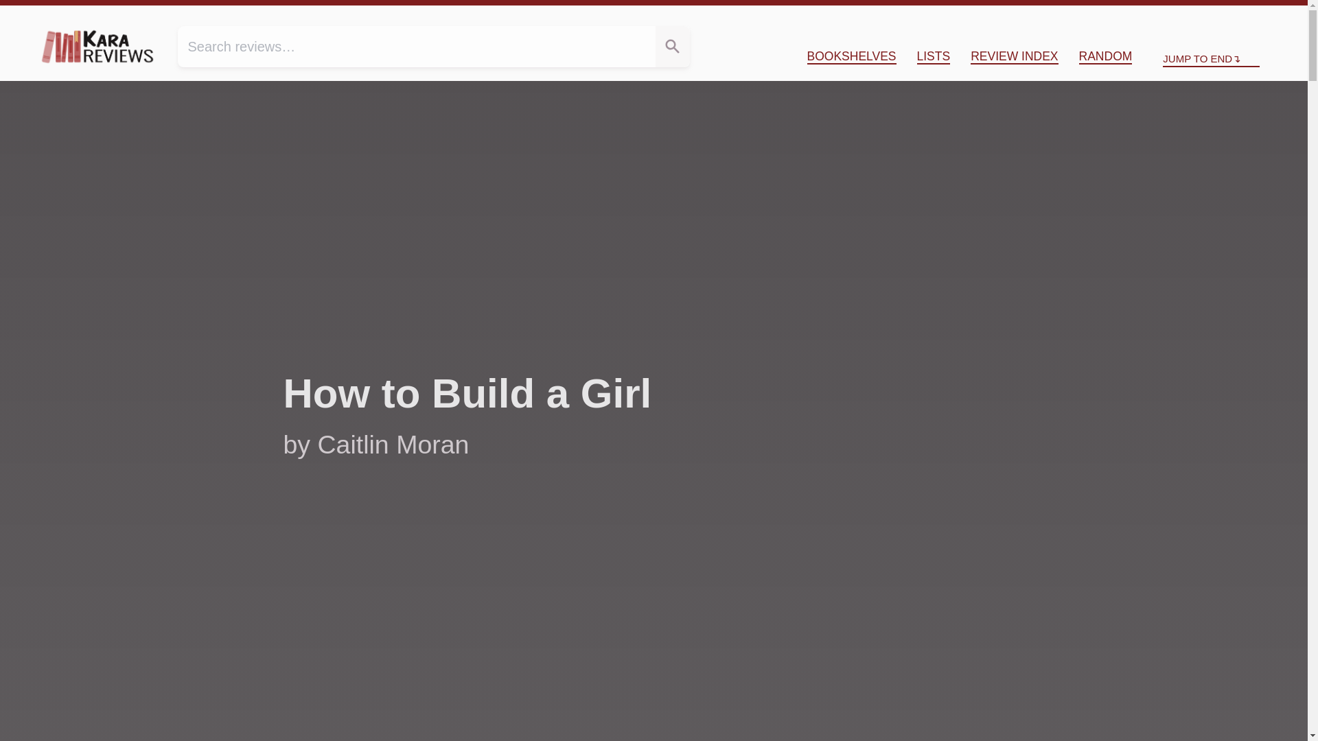 This screenshot has width=1318, height=741. I want to click on End, so click(1262, 16).